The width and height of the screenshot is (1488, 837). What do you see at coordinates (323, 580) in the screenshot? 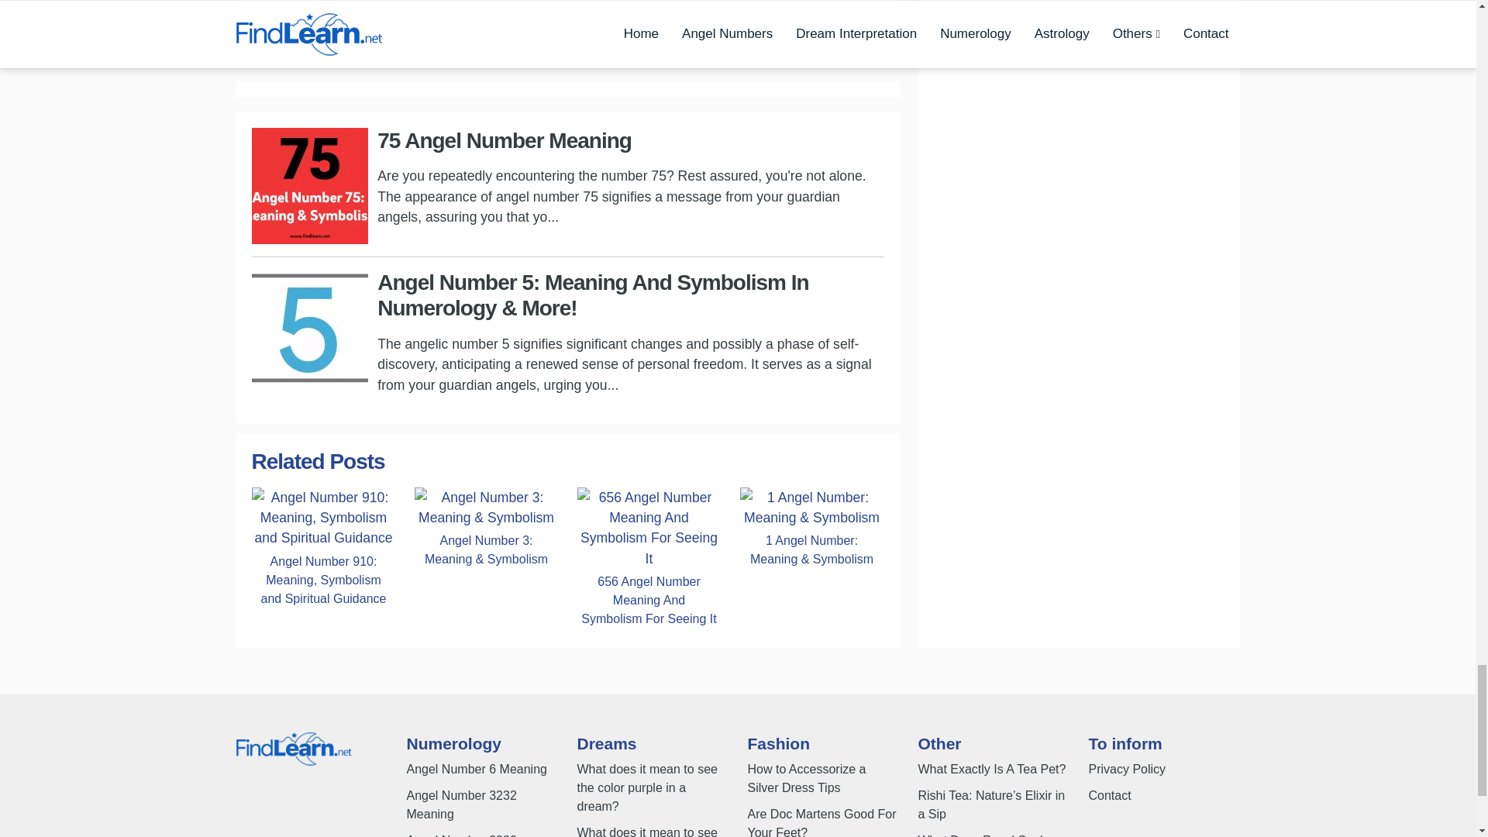
I see `Angel Number 910: Meaning, Symbolism and Spiritual Guidance` at bounding box center [323, 580].